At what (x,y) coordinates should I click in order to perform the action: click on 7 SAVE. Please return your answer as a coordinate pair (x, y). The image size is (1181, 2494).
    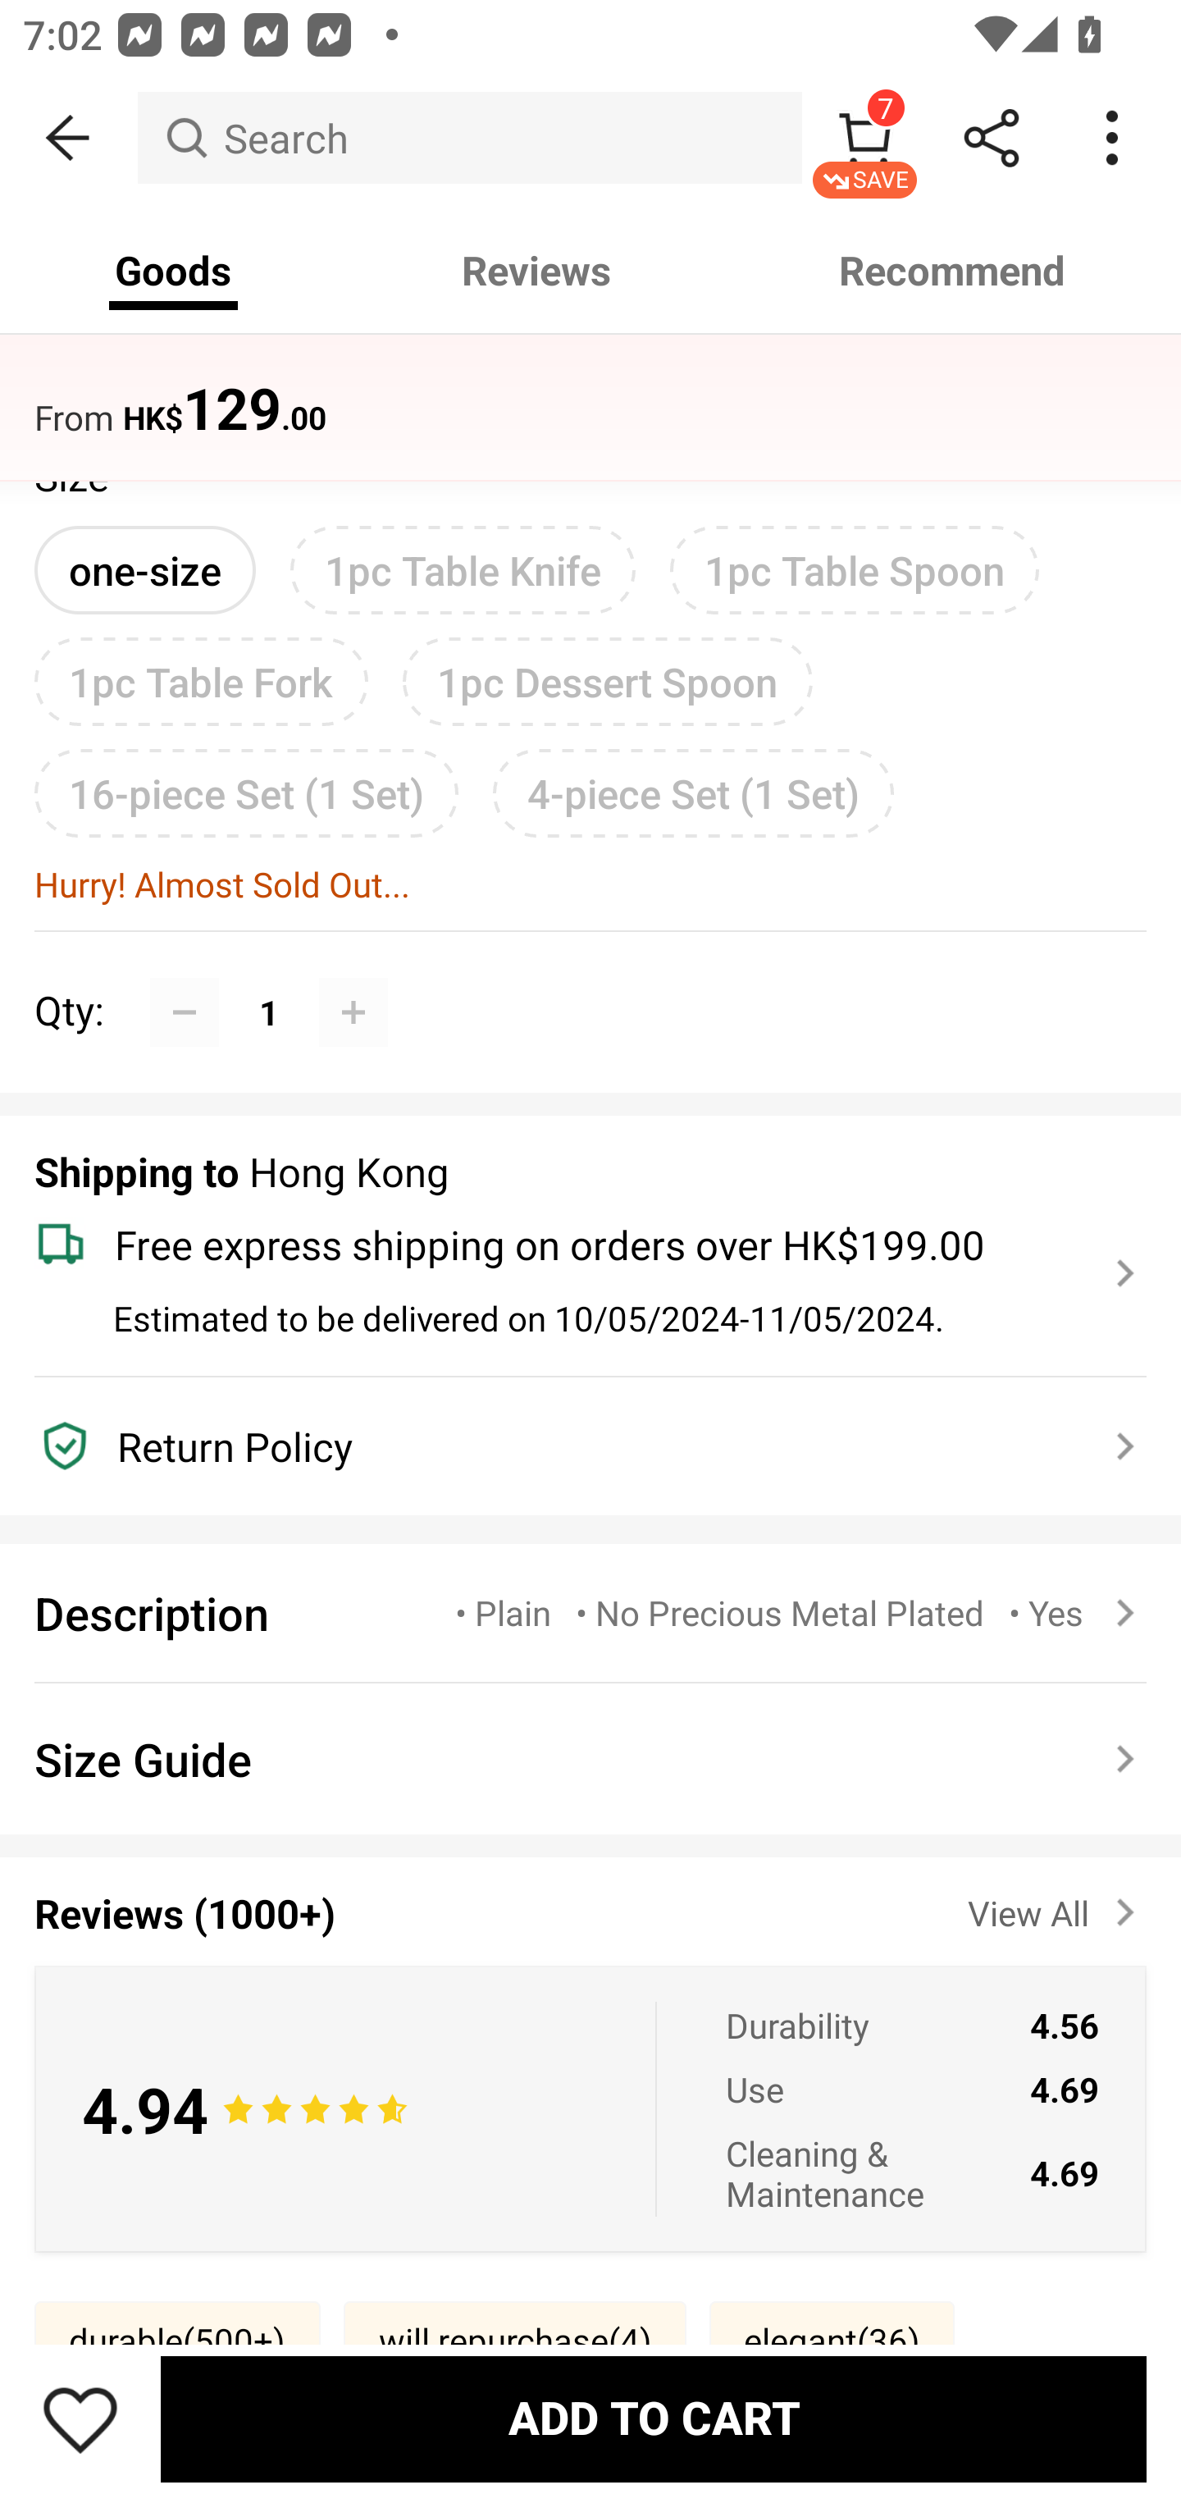
    Looking at the image, I should click on (864, 138).